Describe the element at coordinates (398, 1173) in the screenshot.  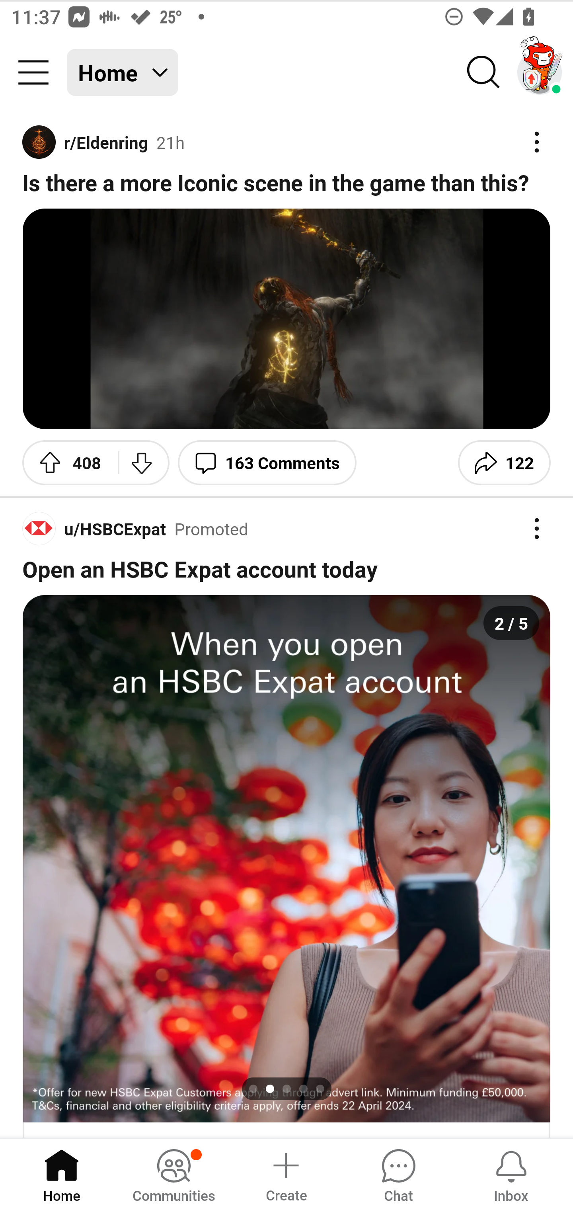
I see `Chat` at that location.